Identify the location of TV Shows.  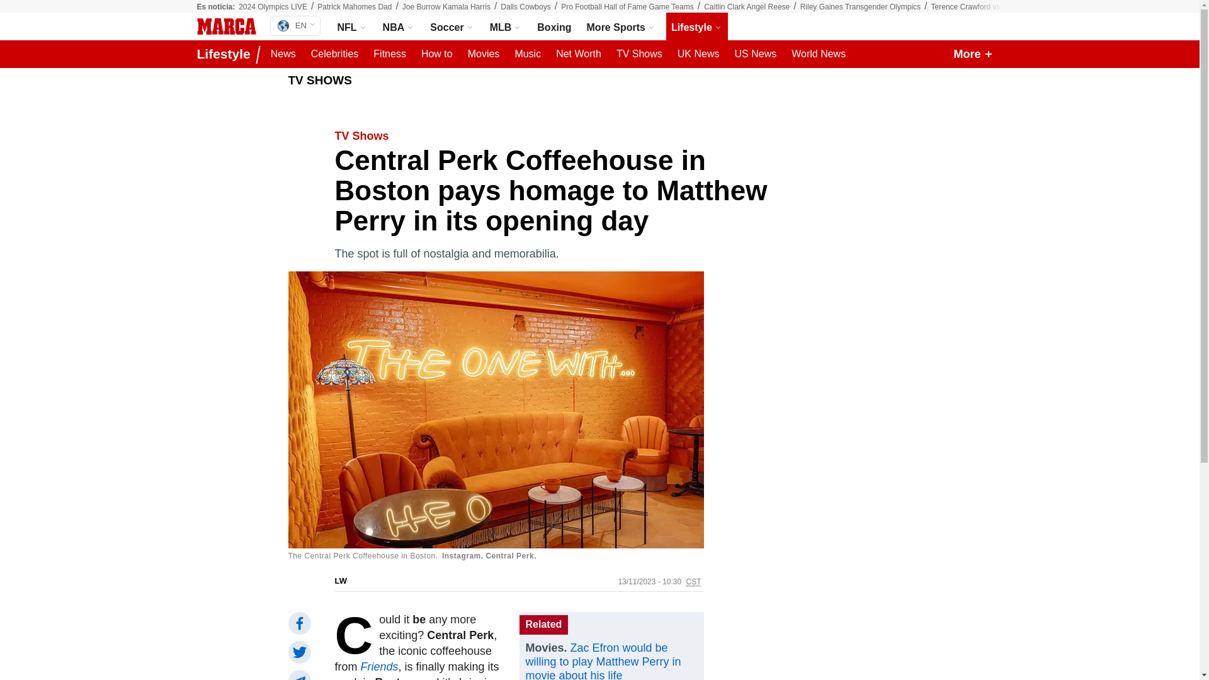
(437, 54).